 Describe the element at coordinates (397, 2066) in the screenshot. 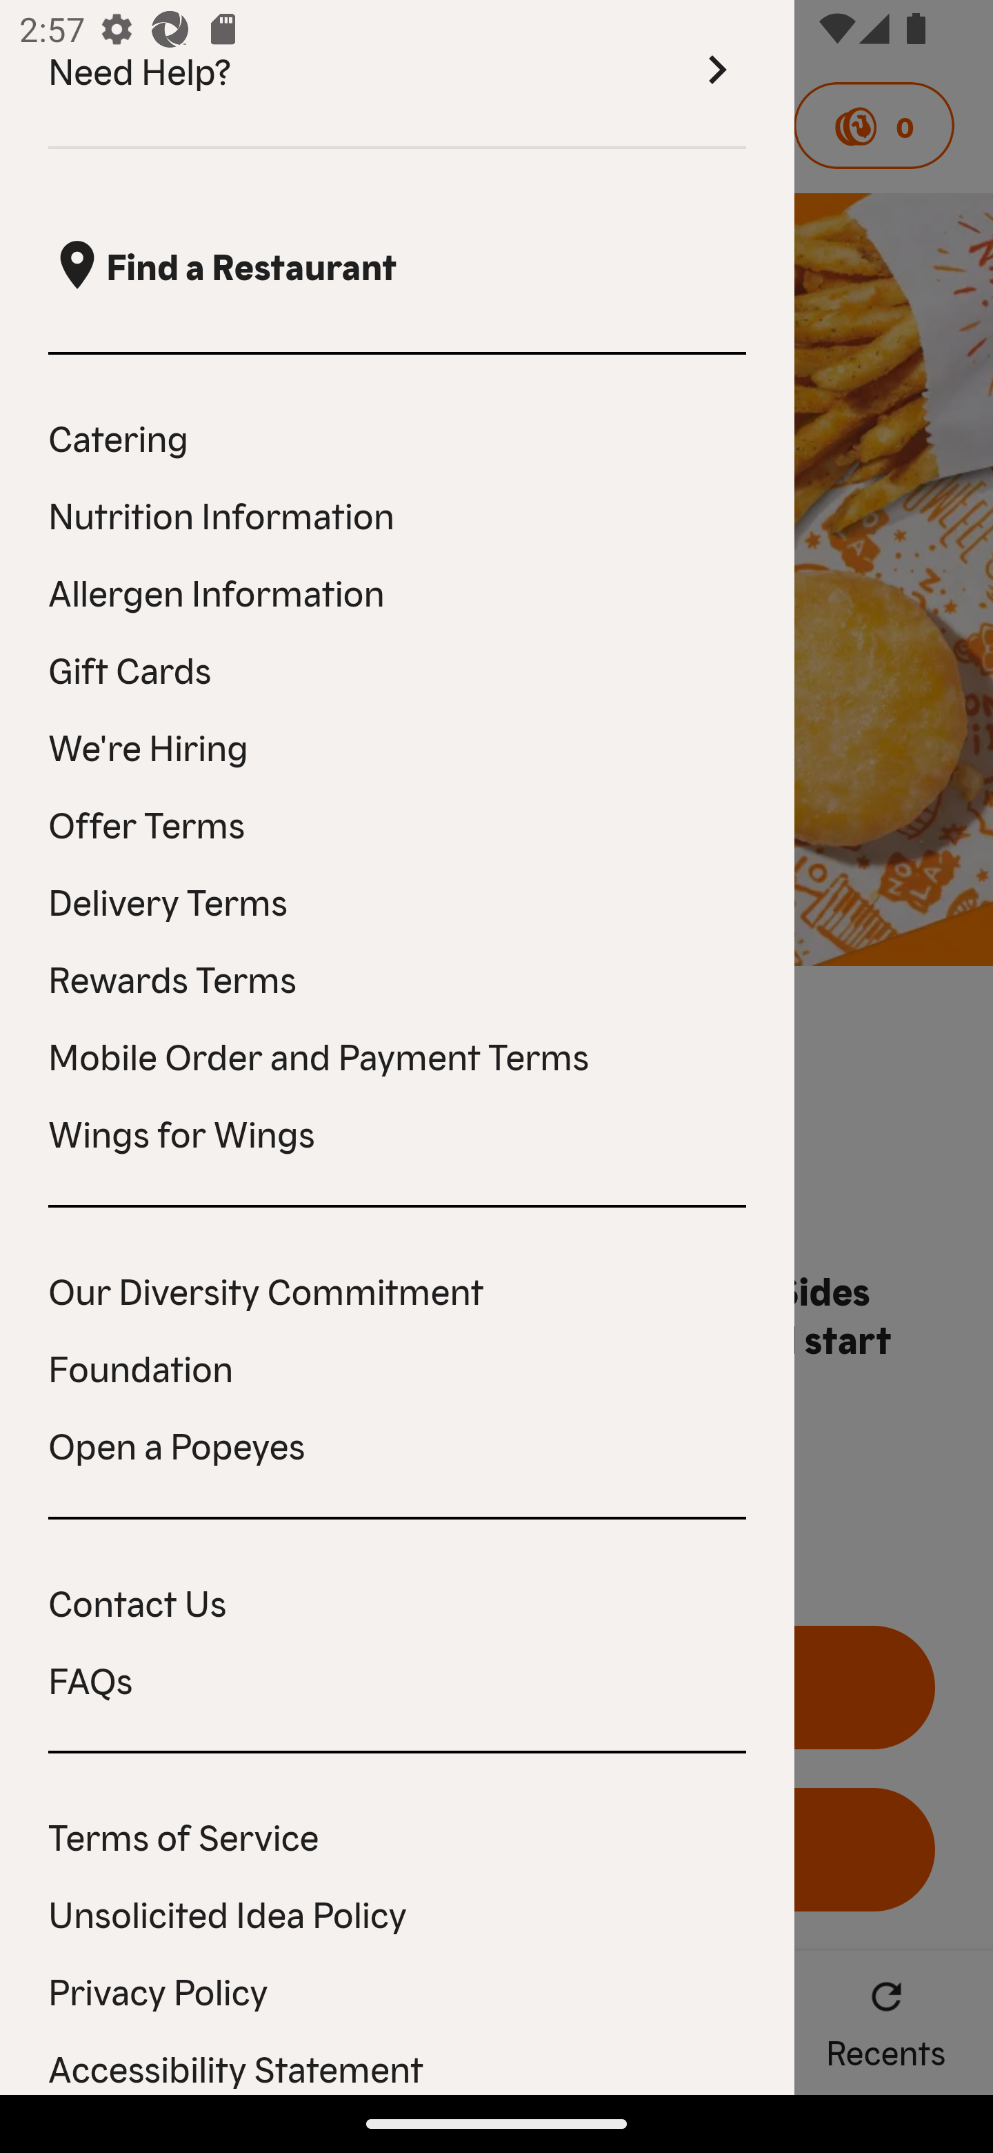

I see `Accessibility Statement` at that location.